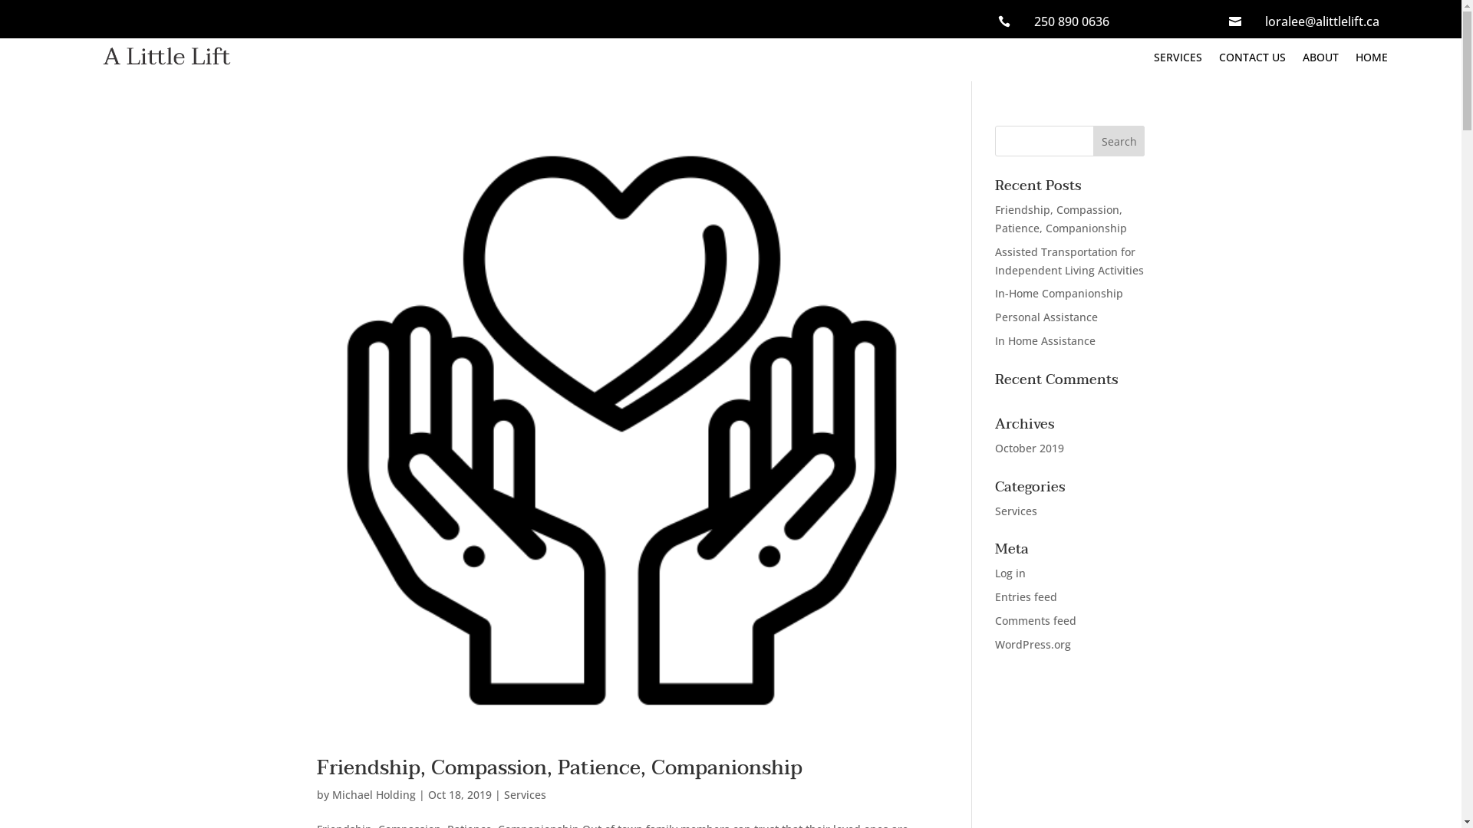 The width and height of the screenshot is (1473, 828). Describe the element at coordinates (1061, 219) in the screenshot. I see `Friendship, Compassion, Patience, Companionship` at that location.